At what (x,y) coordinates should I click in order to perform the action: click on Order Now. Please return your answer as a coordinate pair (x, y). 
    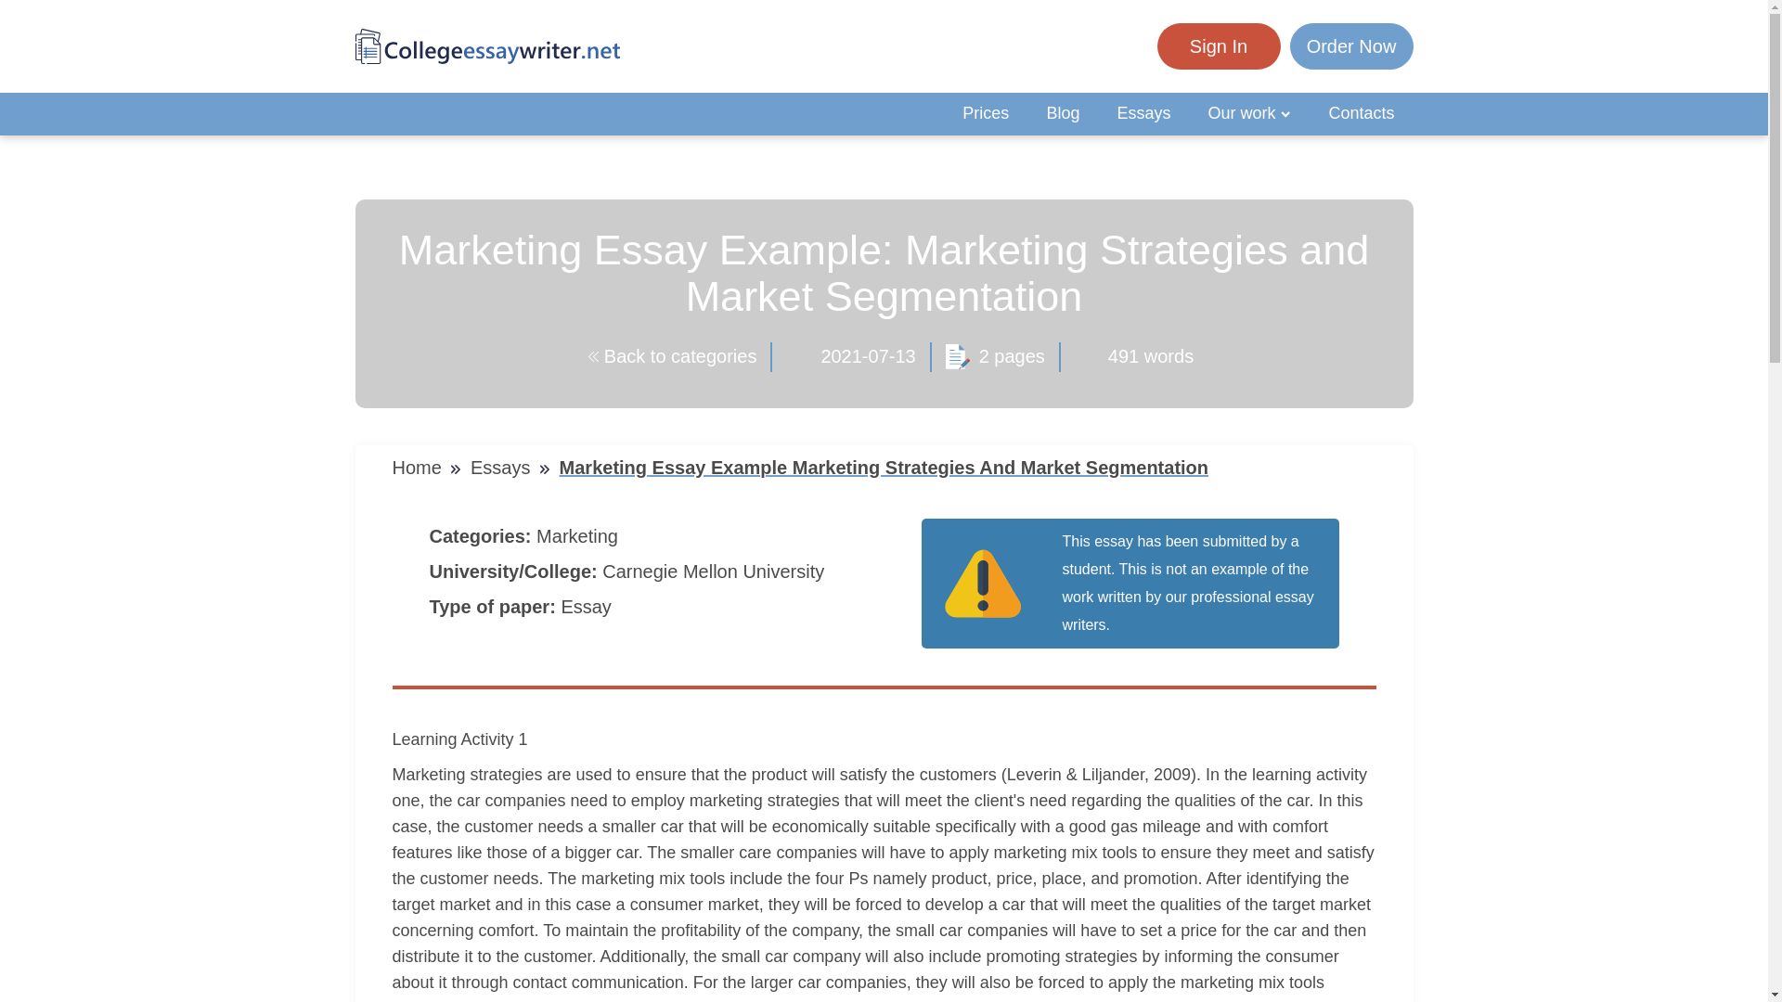
    Looking at the image, I should click on (1351, 46).